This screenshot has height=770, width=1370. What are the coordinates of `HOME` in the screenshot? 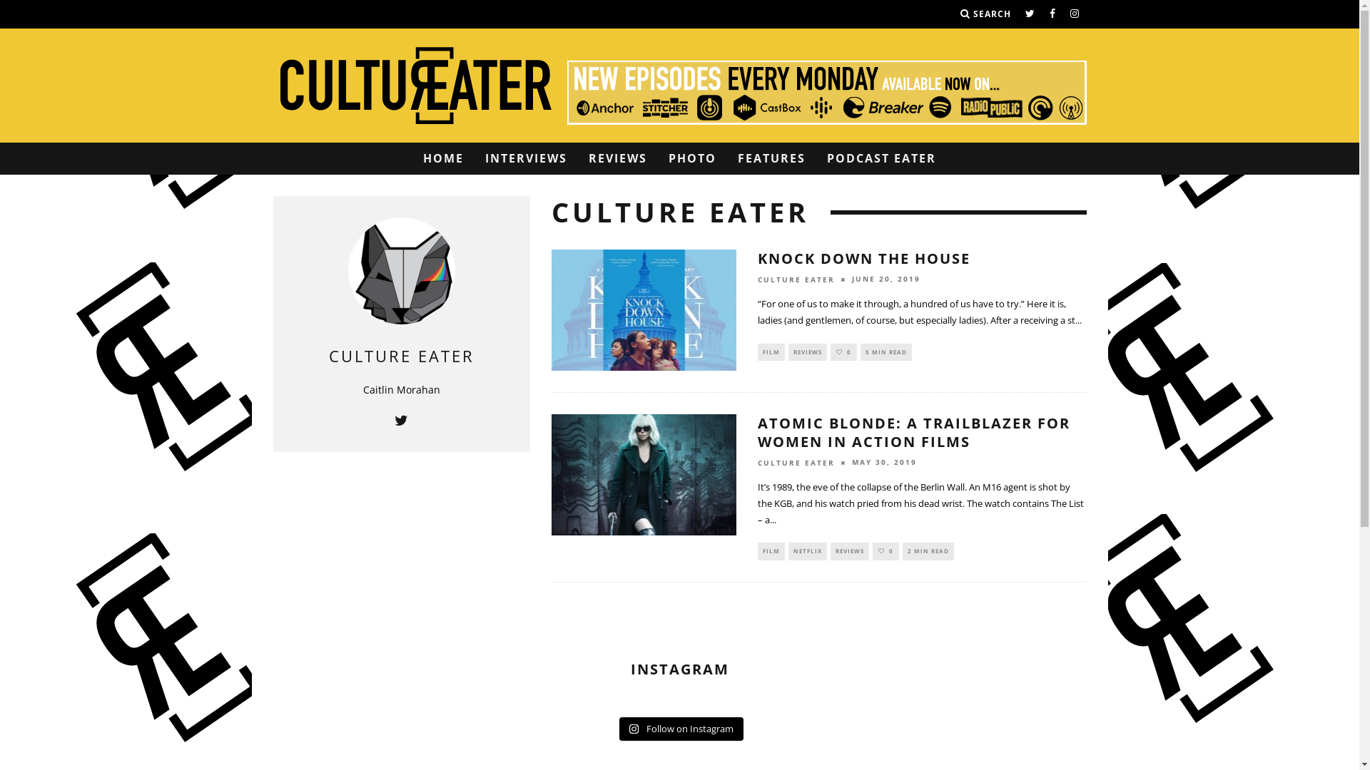 It's located at (444, 158).